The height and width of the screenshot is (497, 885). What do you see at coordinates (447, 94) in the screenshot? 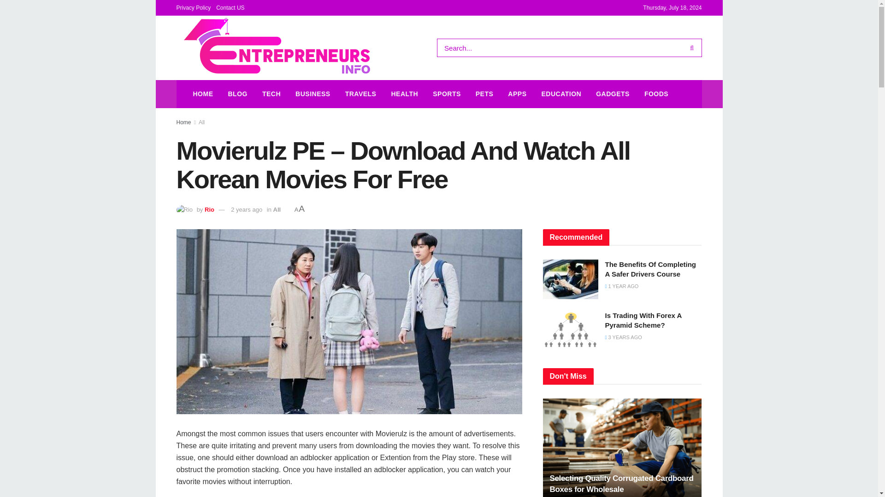
I see `SPORTS` at bounding box center [447, 94].